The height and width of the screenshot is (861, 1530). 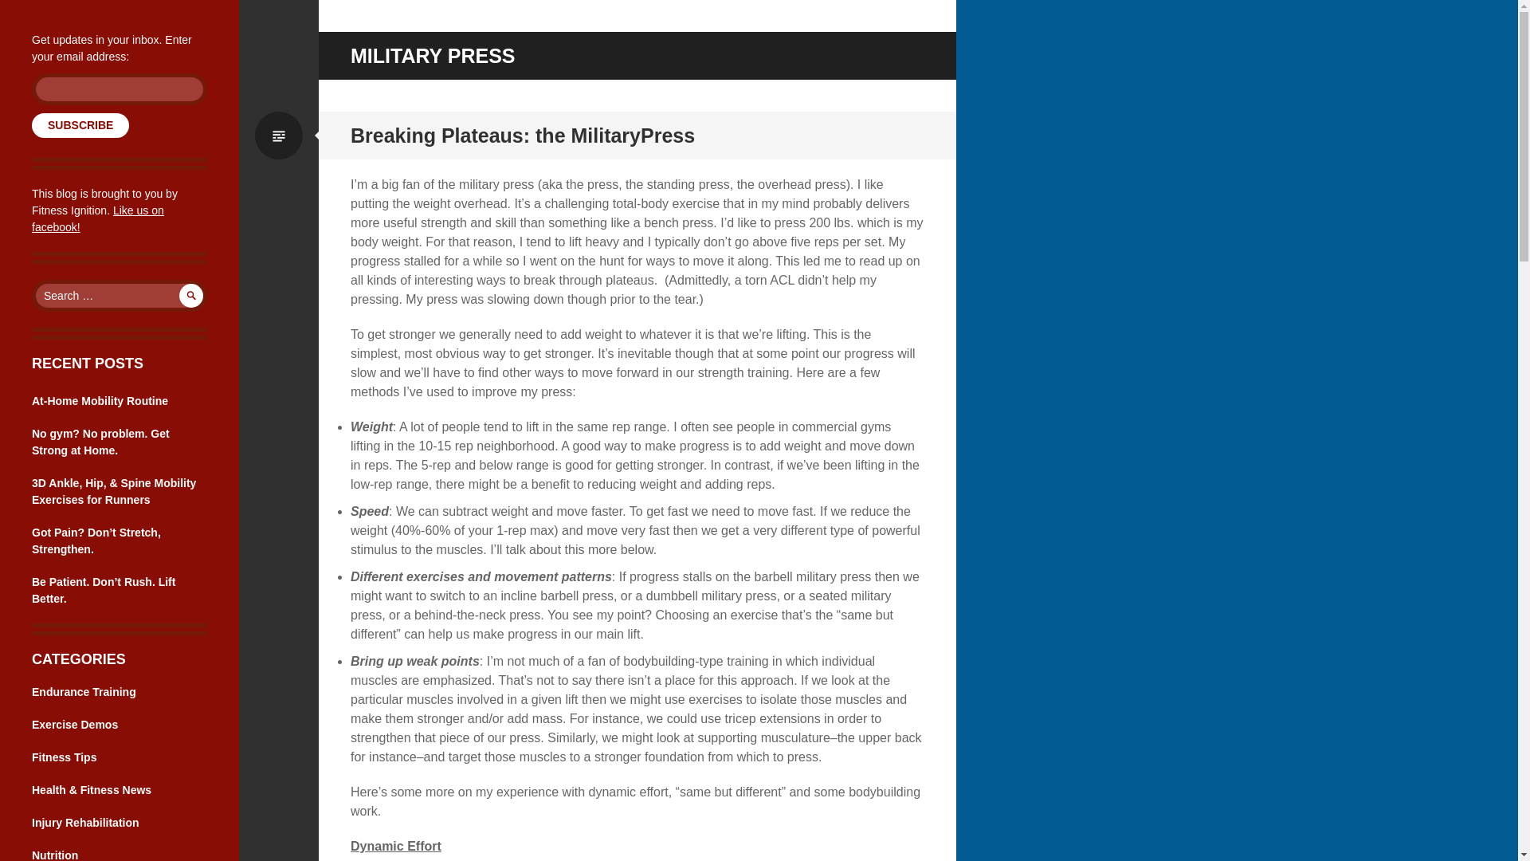 I want to click on No gym? No problem. Get Strong at Home., so click(x=100, y=442).